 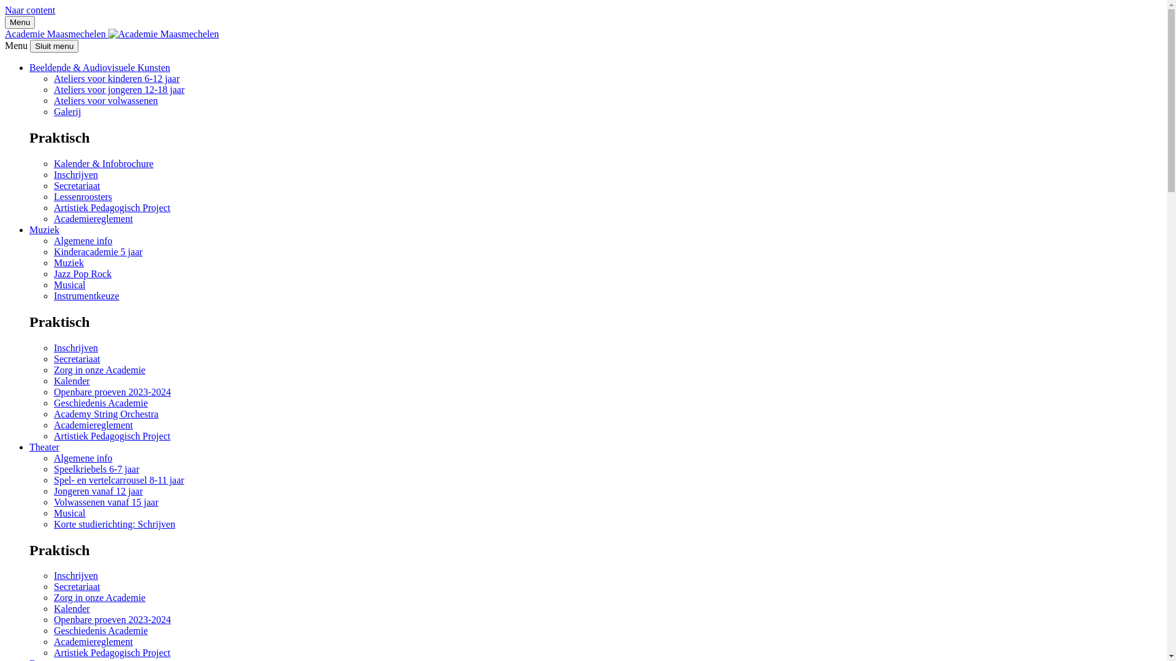 I want to click on Openbare proeven 2023-2024, so click(x=113, y=392).